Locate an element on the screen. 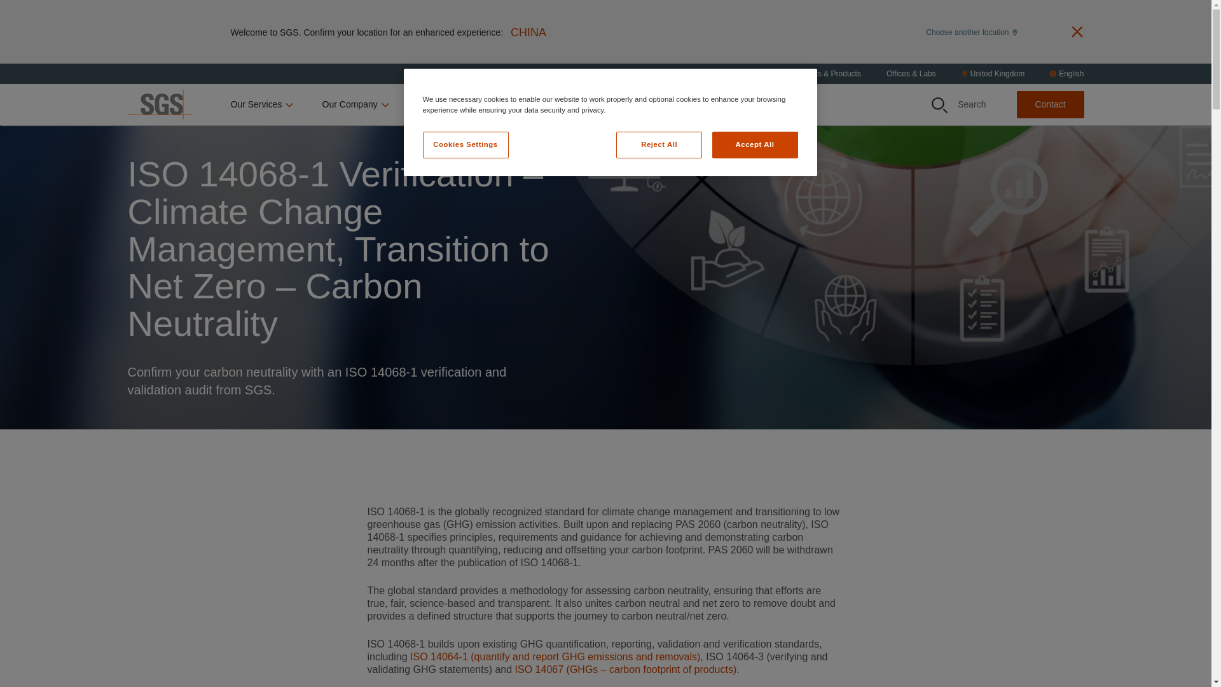  United Kingdom is located at coordinates (993, 74).